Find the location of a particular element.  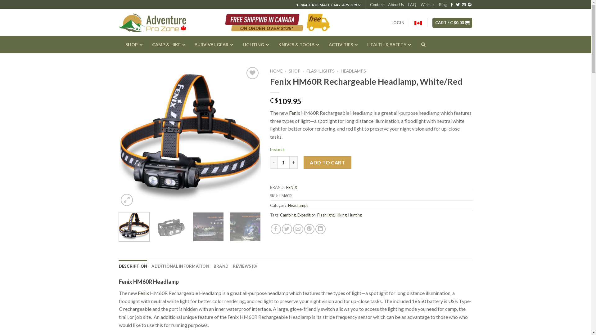

HM60R is located at coordinates (190, 136).